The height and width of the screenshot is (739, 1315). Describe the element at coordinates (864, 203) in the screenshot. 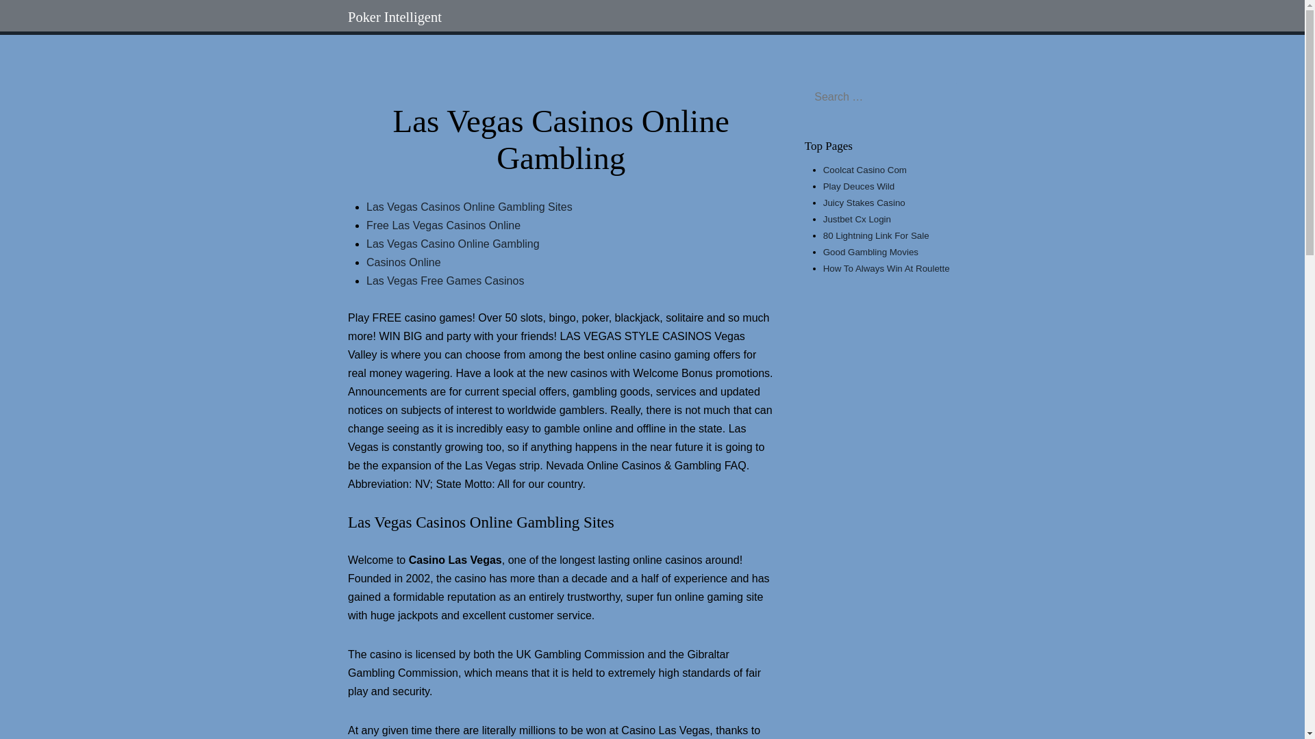

I see `Juicy Stakes Casino` at that location.